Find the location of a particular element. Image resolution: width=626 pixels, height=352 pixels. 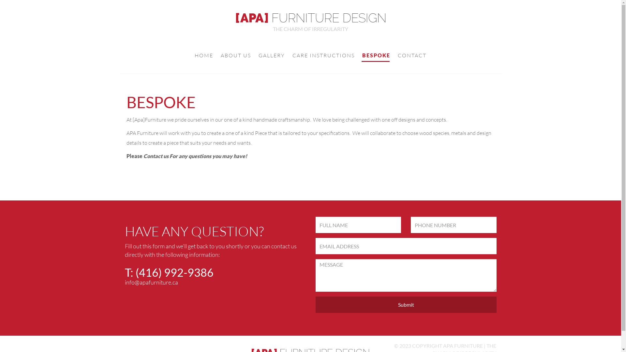

CONTACT is located at coordinates (412, 56).